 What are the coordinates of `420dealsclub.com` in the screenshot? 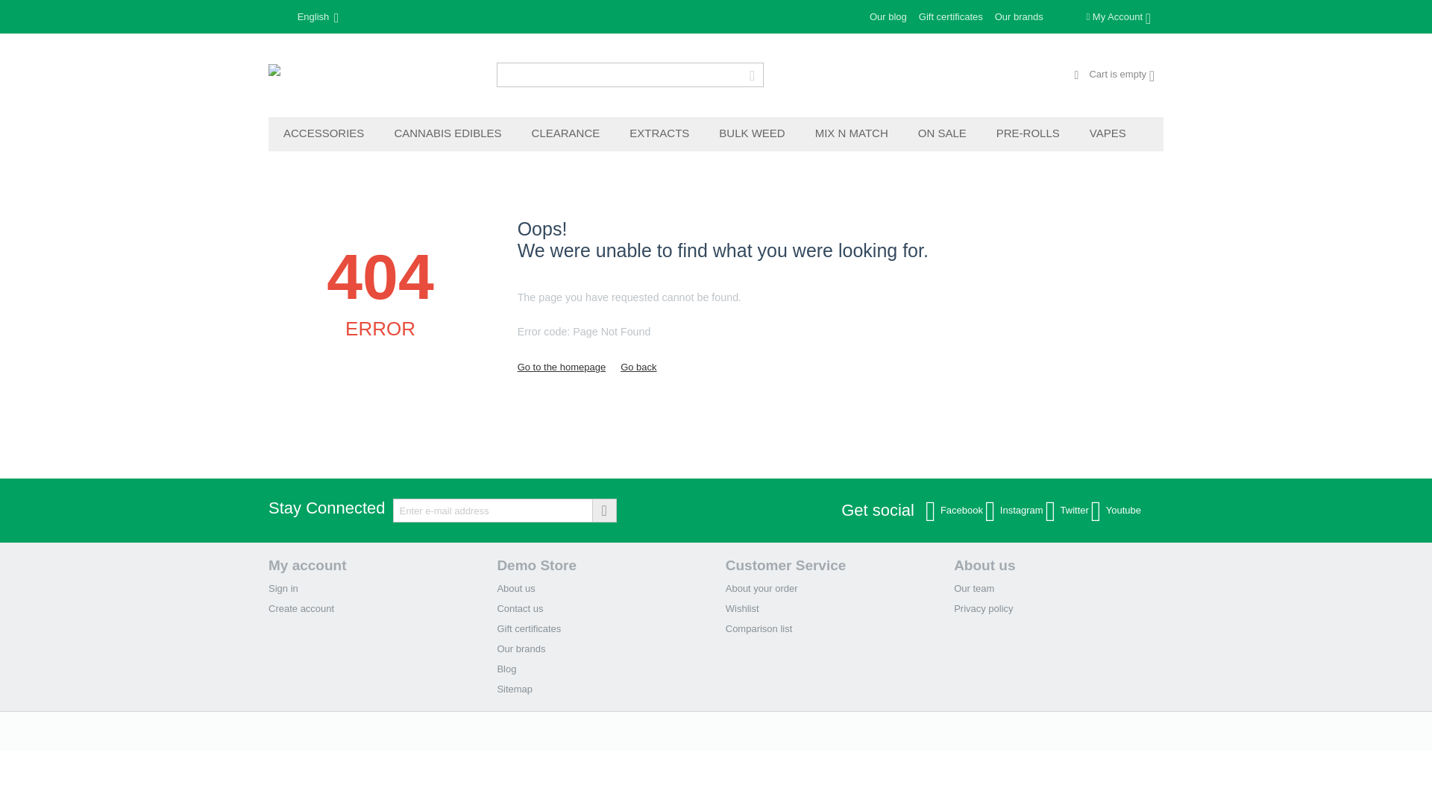 It's located at (373, 75).